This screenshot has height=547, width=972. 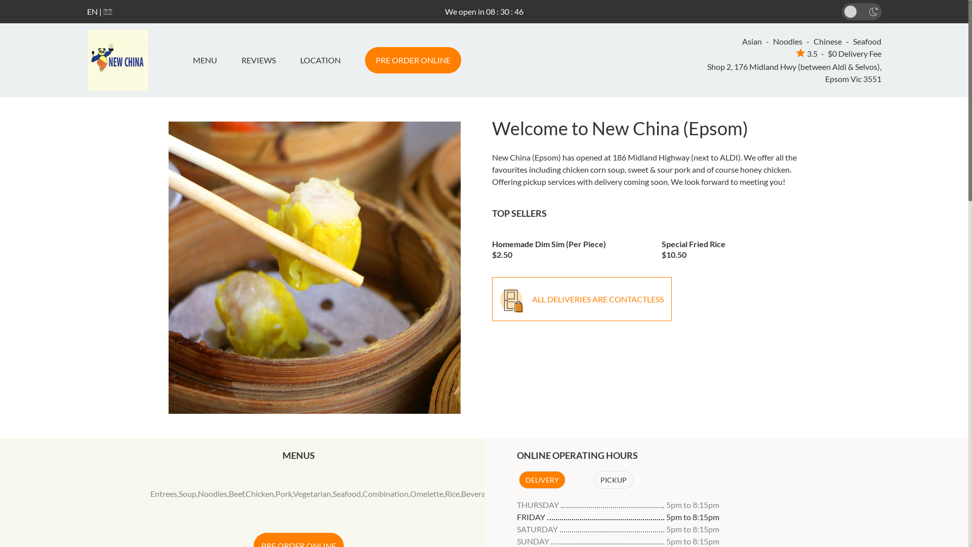 What do you see at coordinates (213, 493) in the screenshot?
I see `Noodles` at bounding box center [213, 493].